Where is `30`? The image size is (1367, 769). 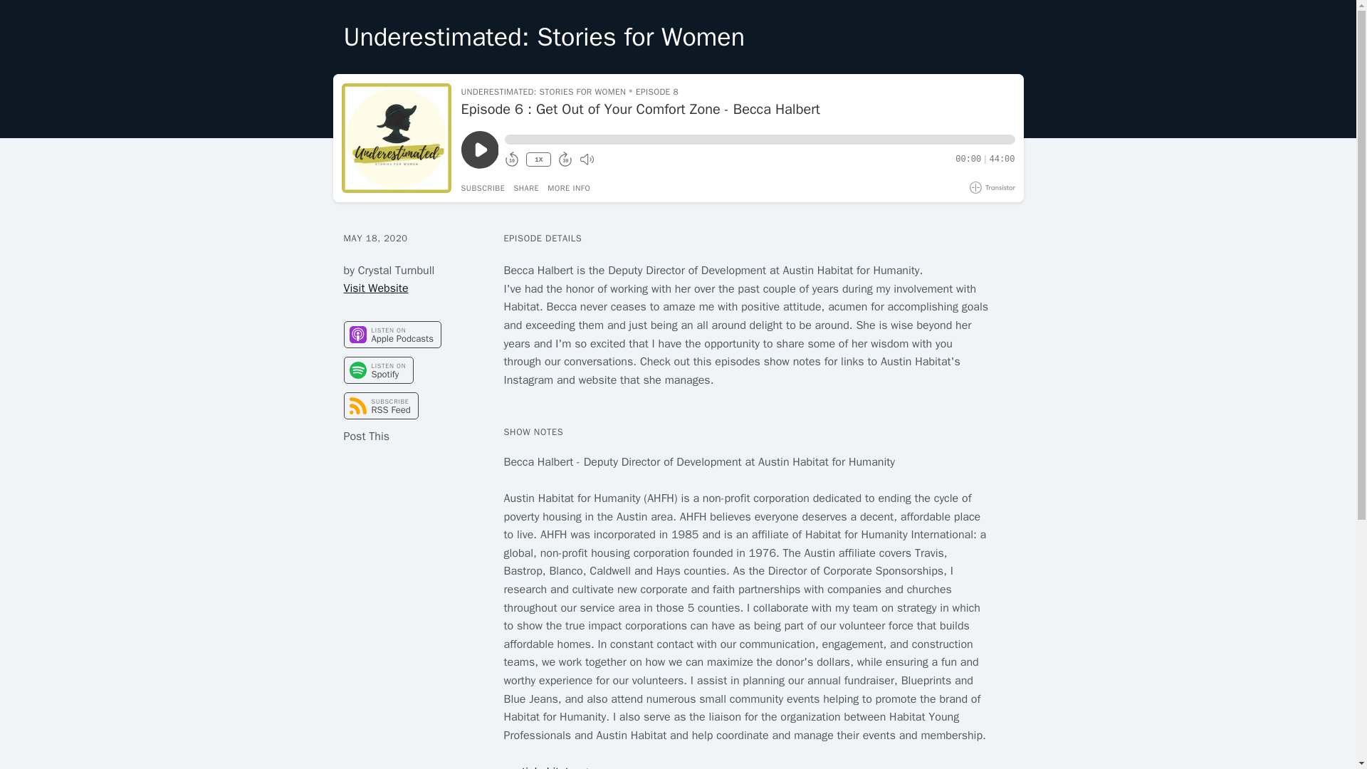 30 is located at coordinates (565, 159).